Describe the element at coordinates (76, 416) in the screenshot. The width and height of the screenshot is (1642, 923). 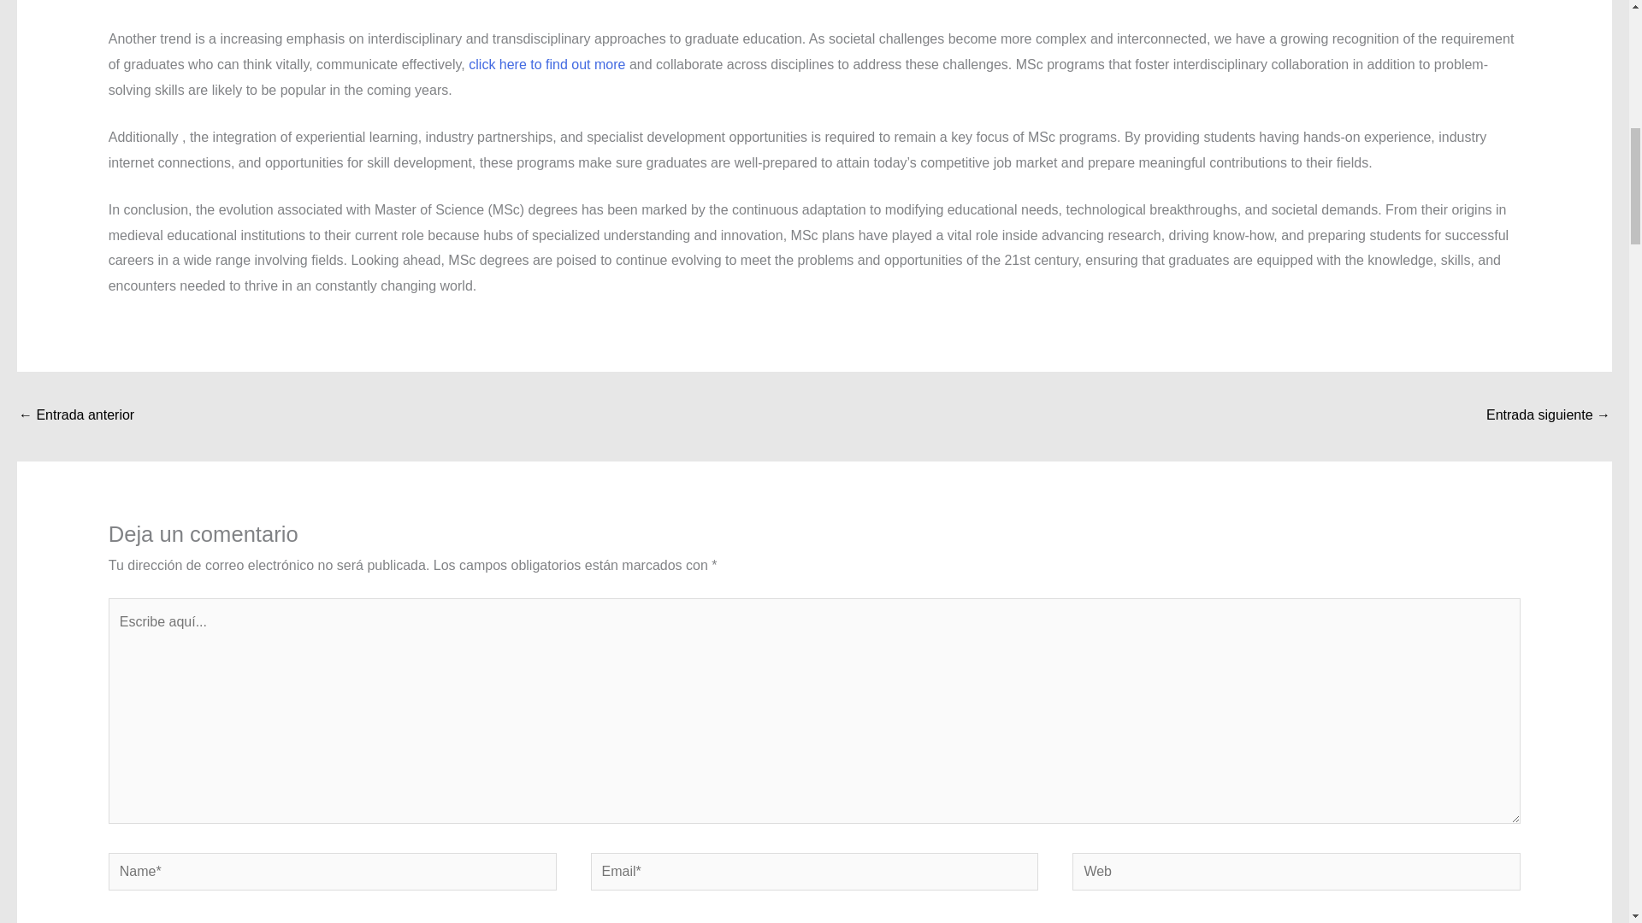
I see `Rent A Analysis Paper Author For Your Writing Projects` at that location.